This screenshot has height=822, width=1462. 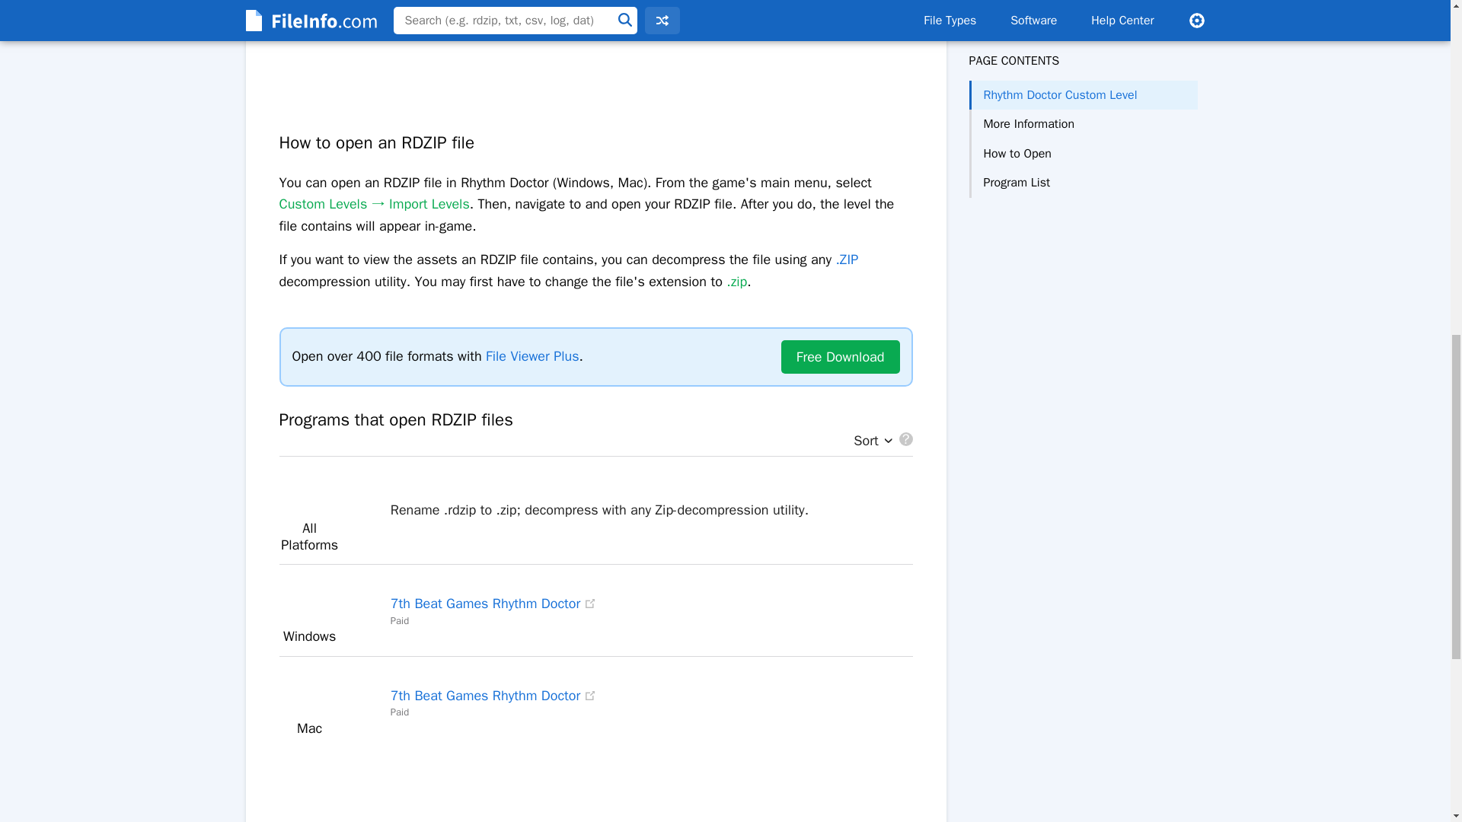 I want to click on .ZIP, so click(x=847, y=260).